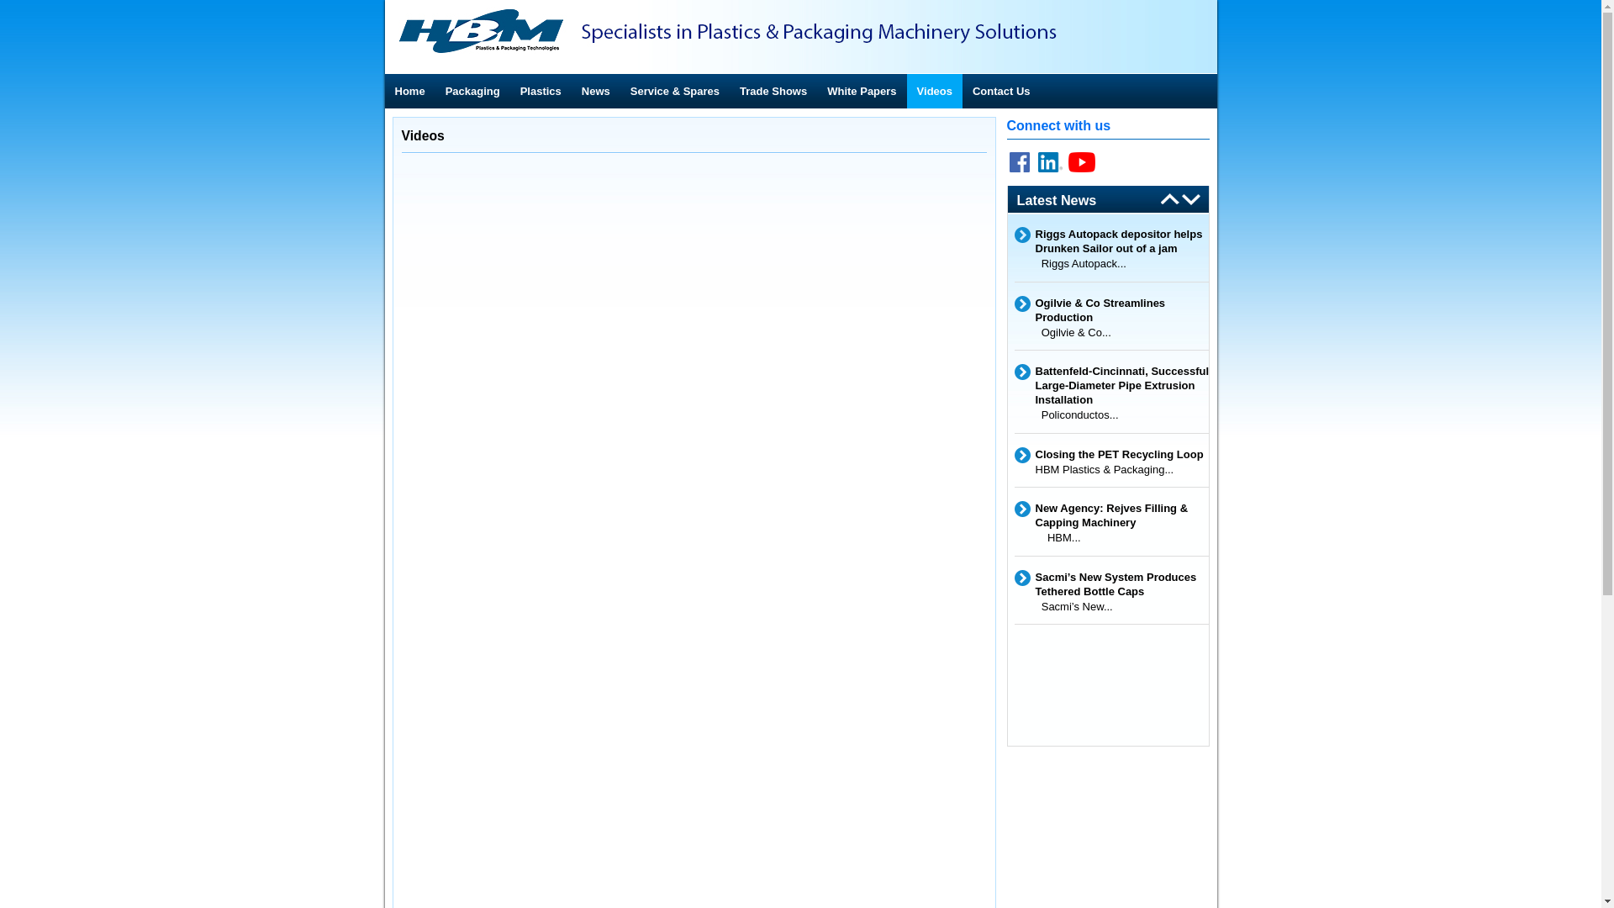 Image resolution: width=1614 pixels, height=908 pixels. I want to click on Service & Spares, so click(675, 91).